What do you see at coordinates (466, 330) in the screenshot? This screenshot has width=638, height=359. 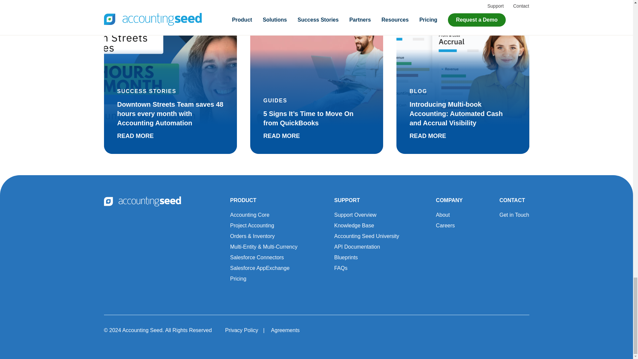 I see `Twitter` at bounding box center [466, 330].